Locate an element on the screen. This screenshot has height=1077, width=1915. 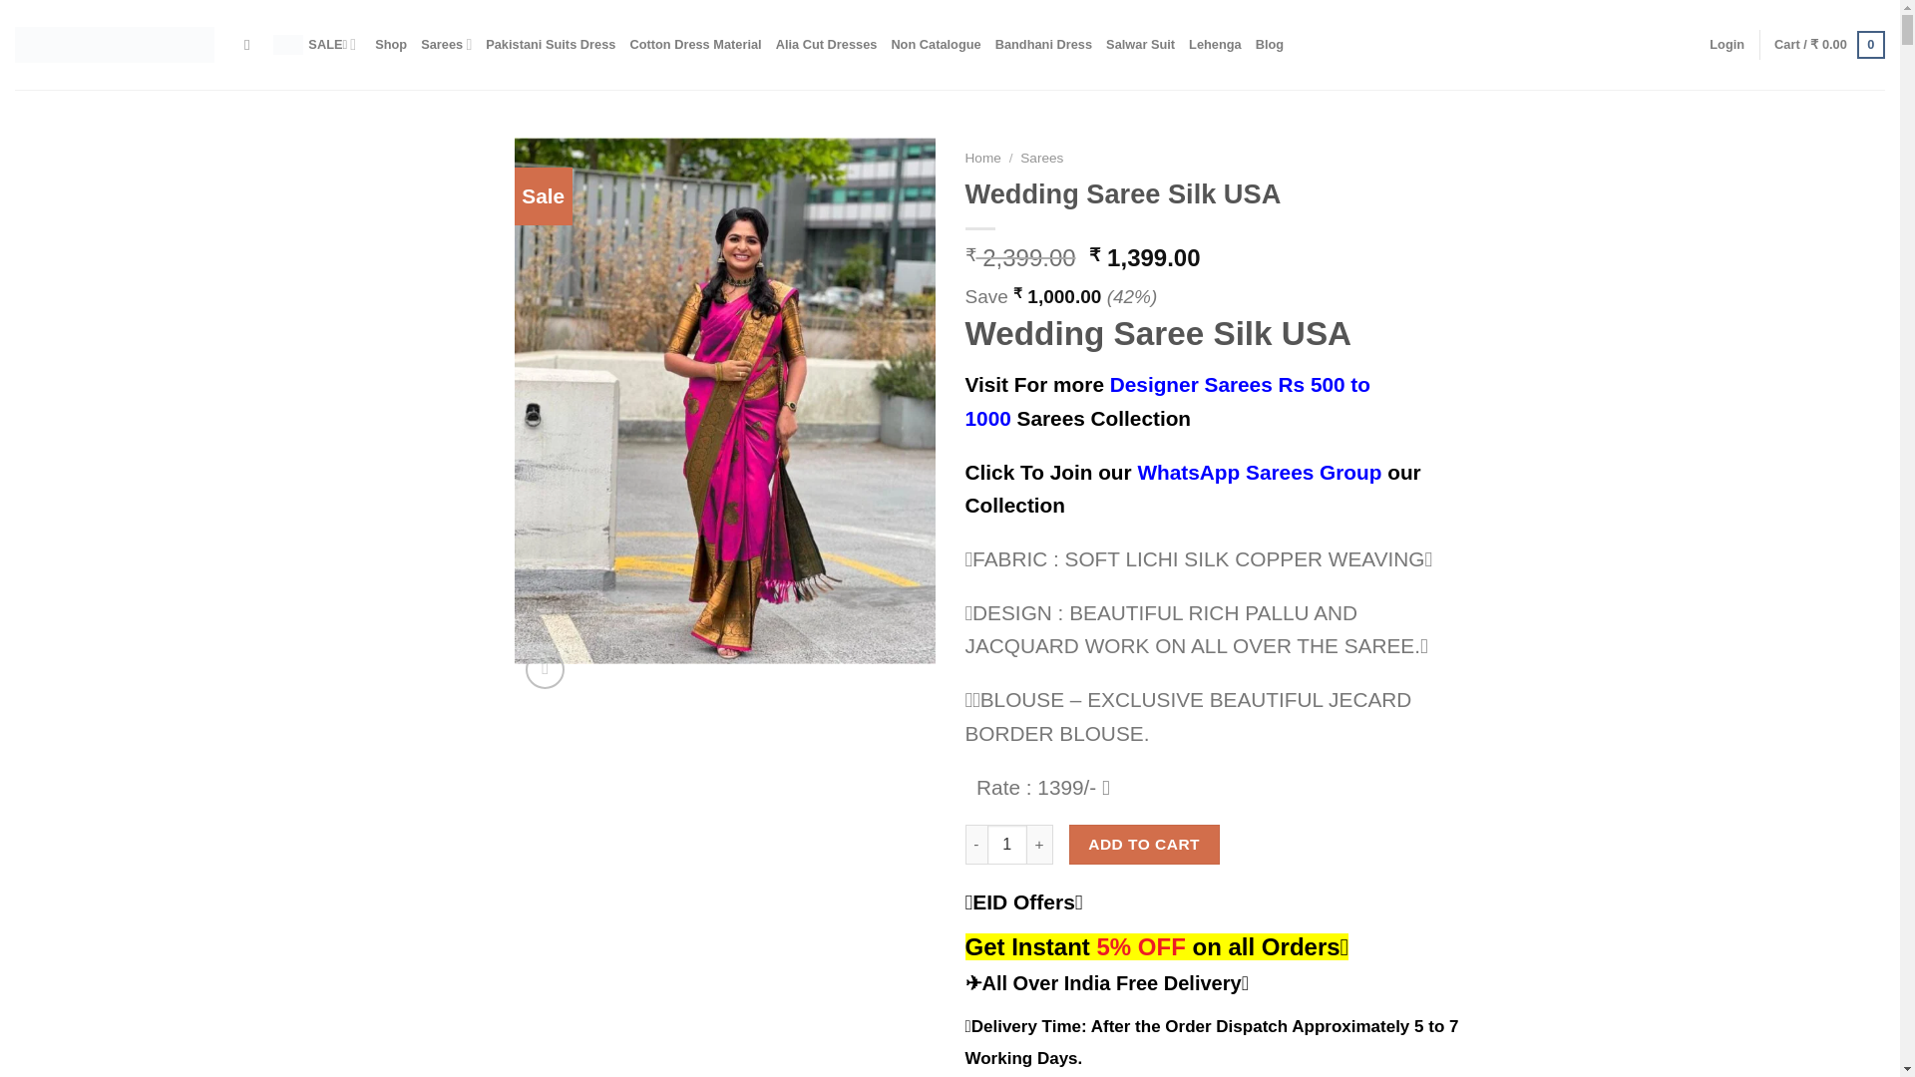
Lehenga is located at coordinates (1215, 44).